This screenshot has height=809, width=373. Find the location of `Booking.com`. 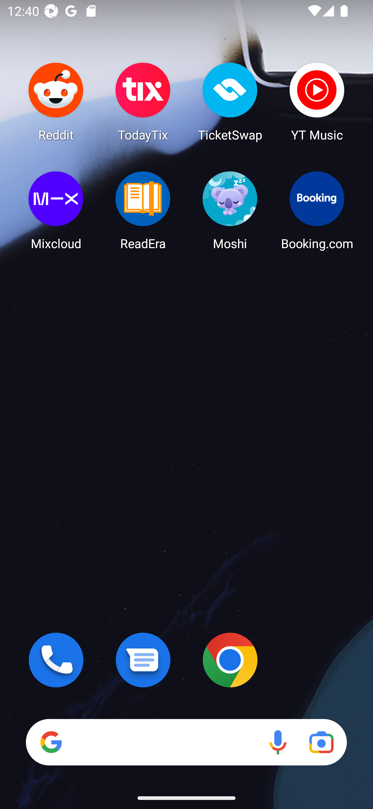

Booking.com is located at coordinates (317, 210).